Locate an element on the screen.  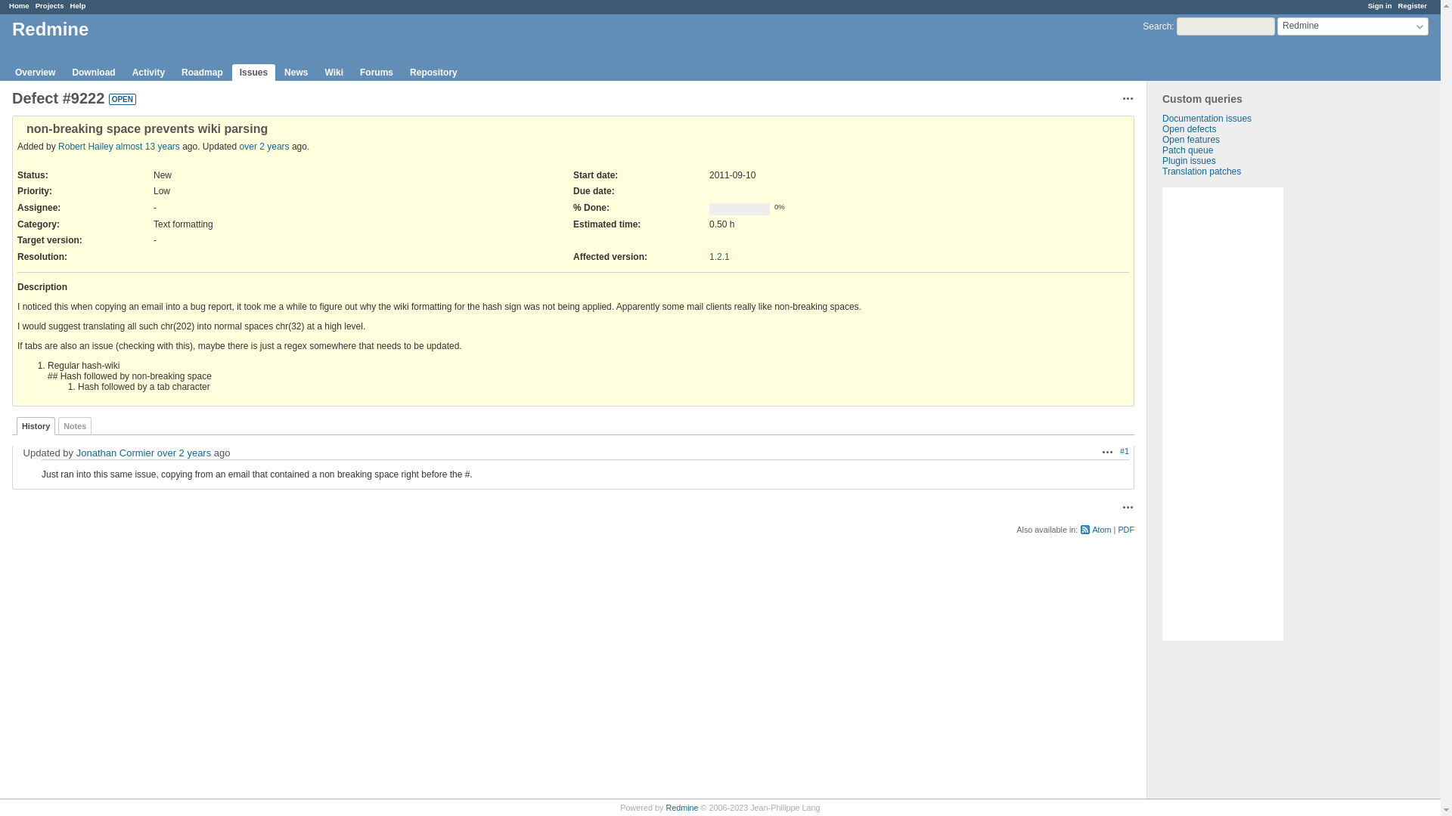
Register is located at coordinates (1413, 5).